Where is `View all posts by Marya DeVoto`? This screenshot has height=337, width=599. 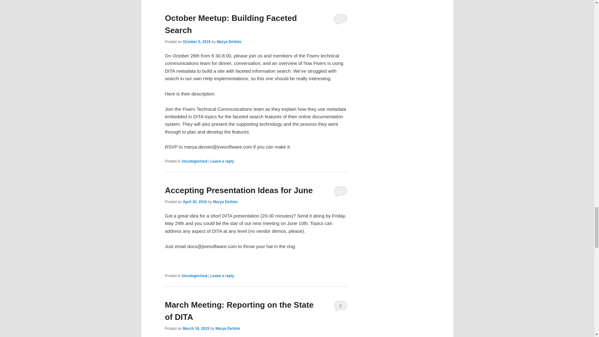
View all posts by Marya DeVoto is located at coordinates (228, 328).